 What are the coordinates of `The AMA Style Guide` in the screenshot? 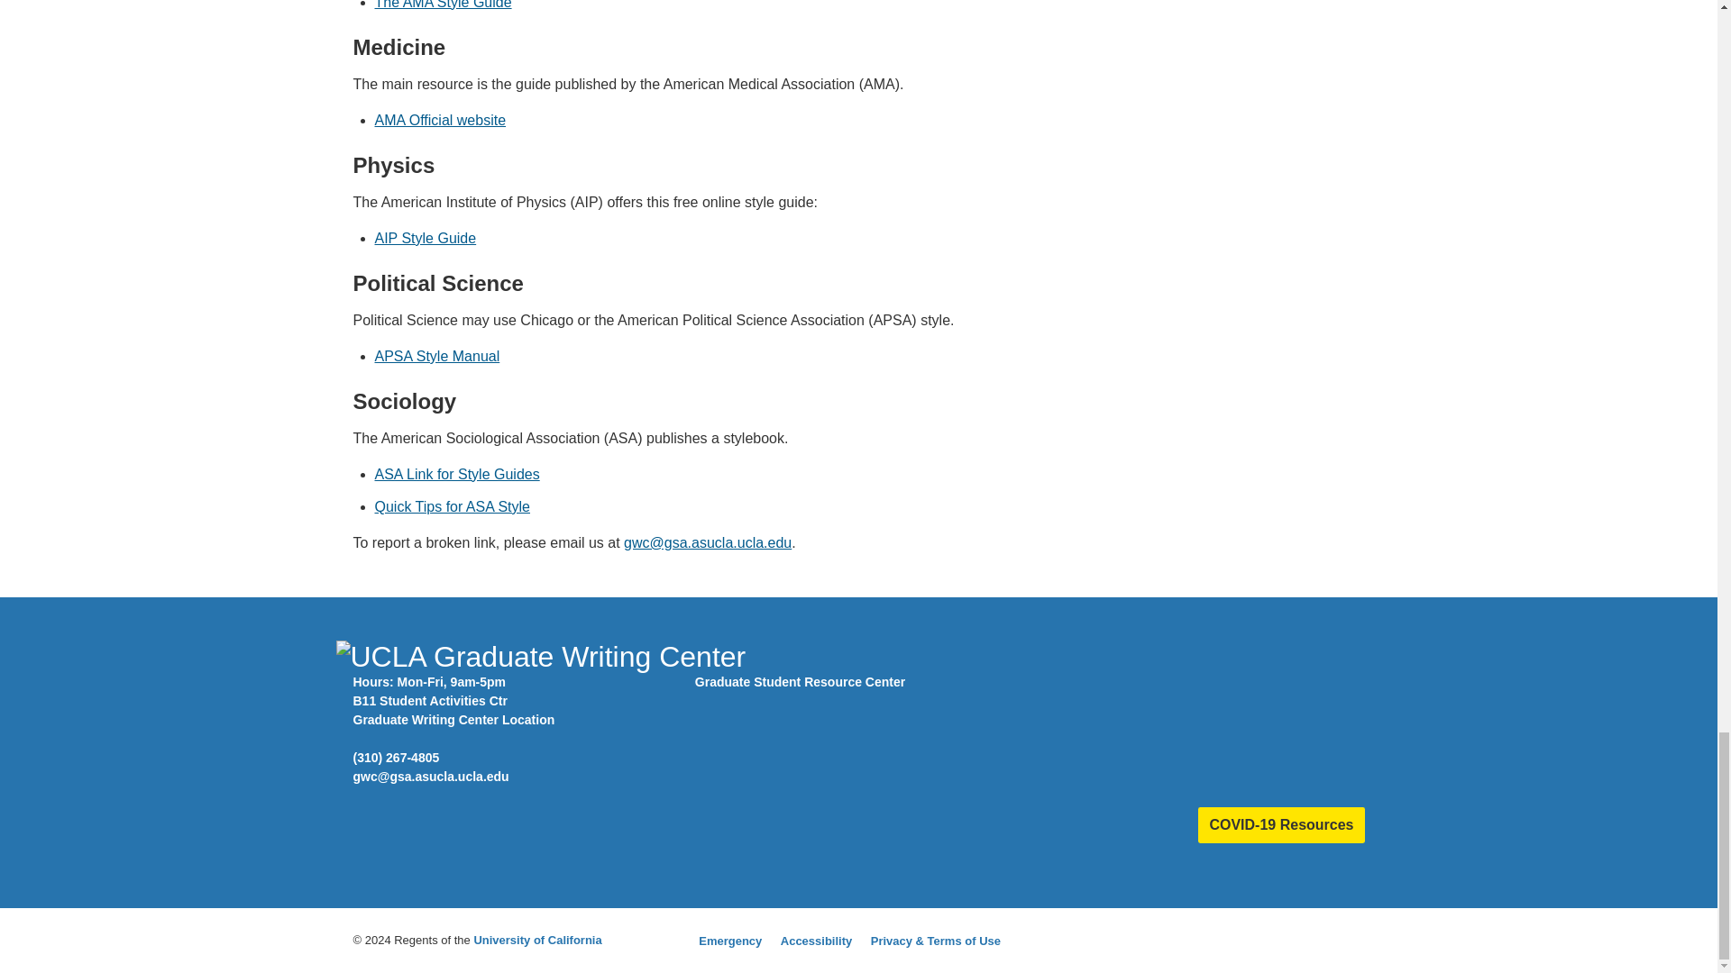 It's located at (444, 5).